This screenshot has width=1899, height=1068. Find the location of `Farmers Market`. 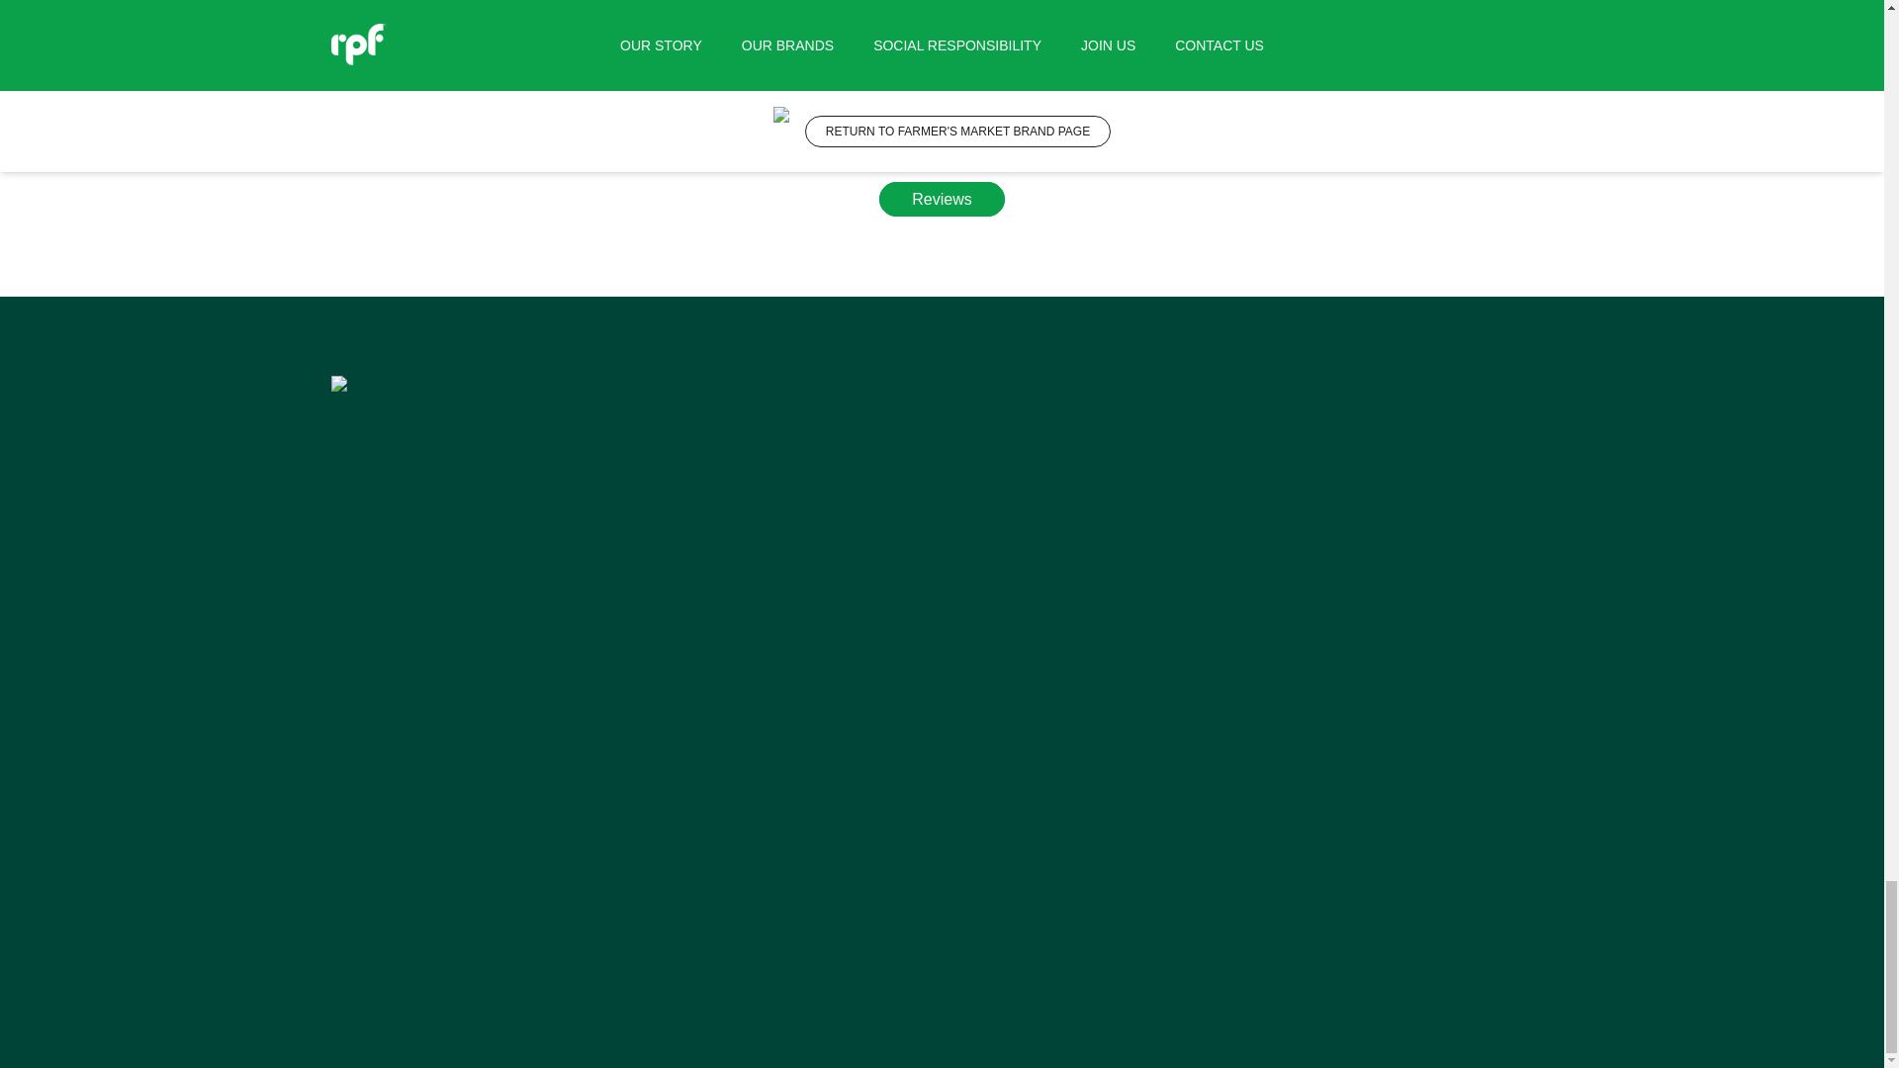

Farmers Market is located at coordinates (1050, 448).